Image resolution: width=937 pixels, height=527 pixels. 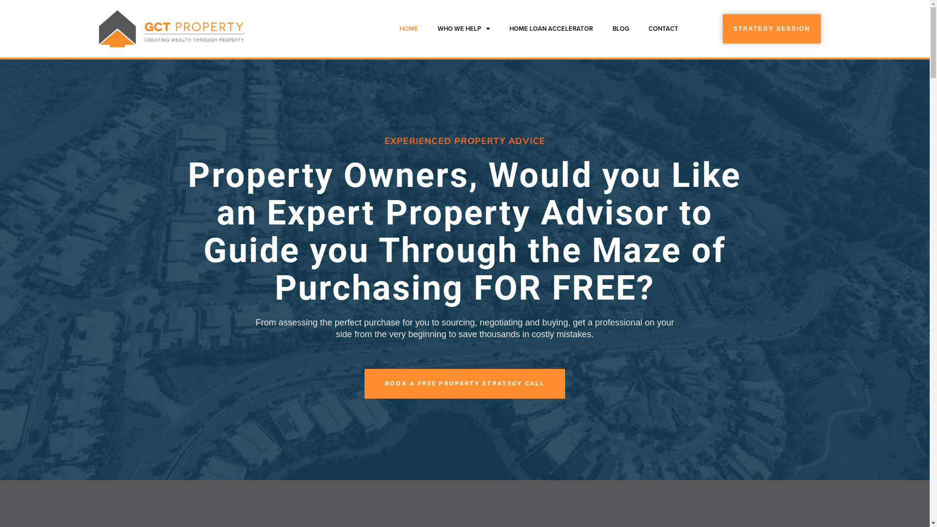 What do you see at coordinates (621, 29) in the screenshot?
I see `BLOG` at bounding box center [621, 29].